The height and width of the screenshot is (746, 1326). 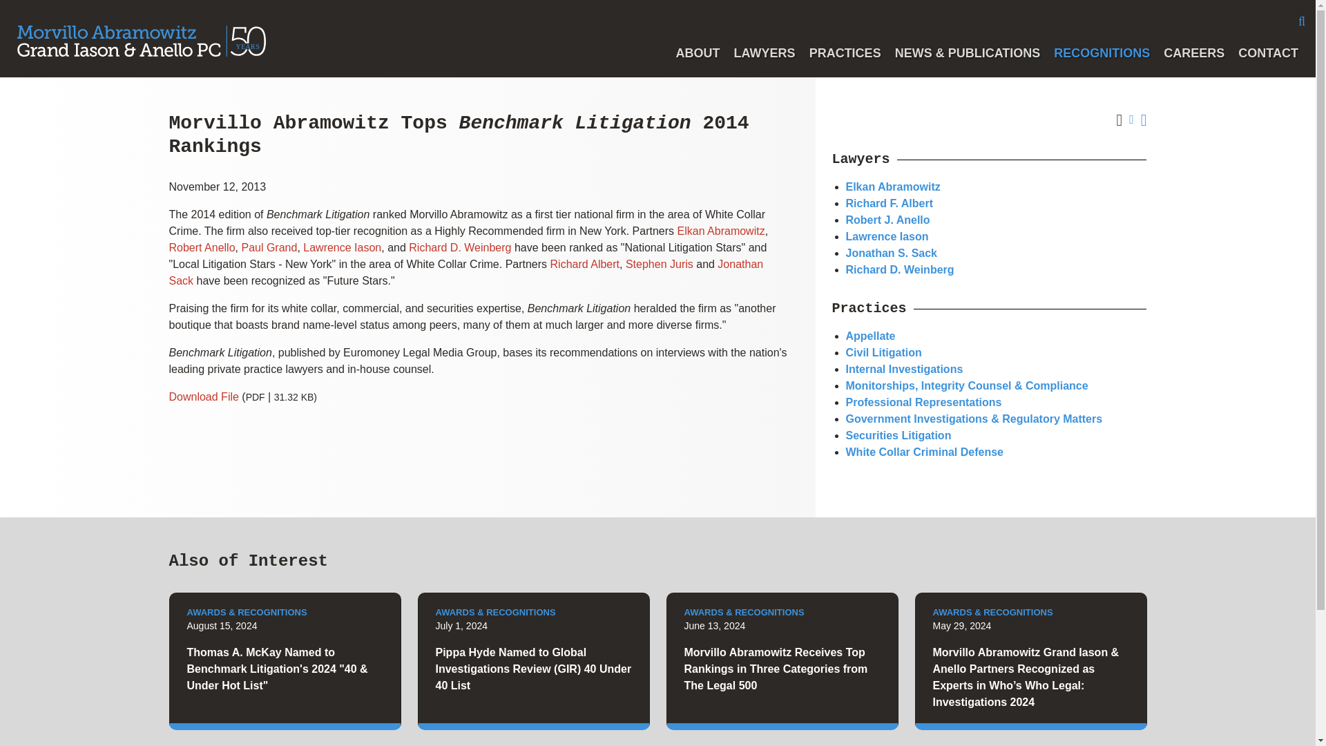 I want to click on Richard Albert, so click(x=585, y=264).